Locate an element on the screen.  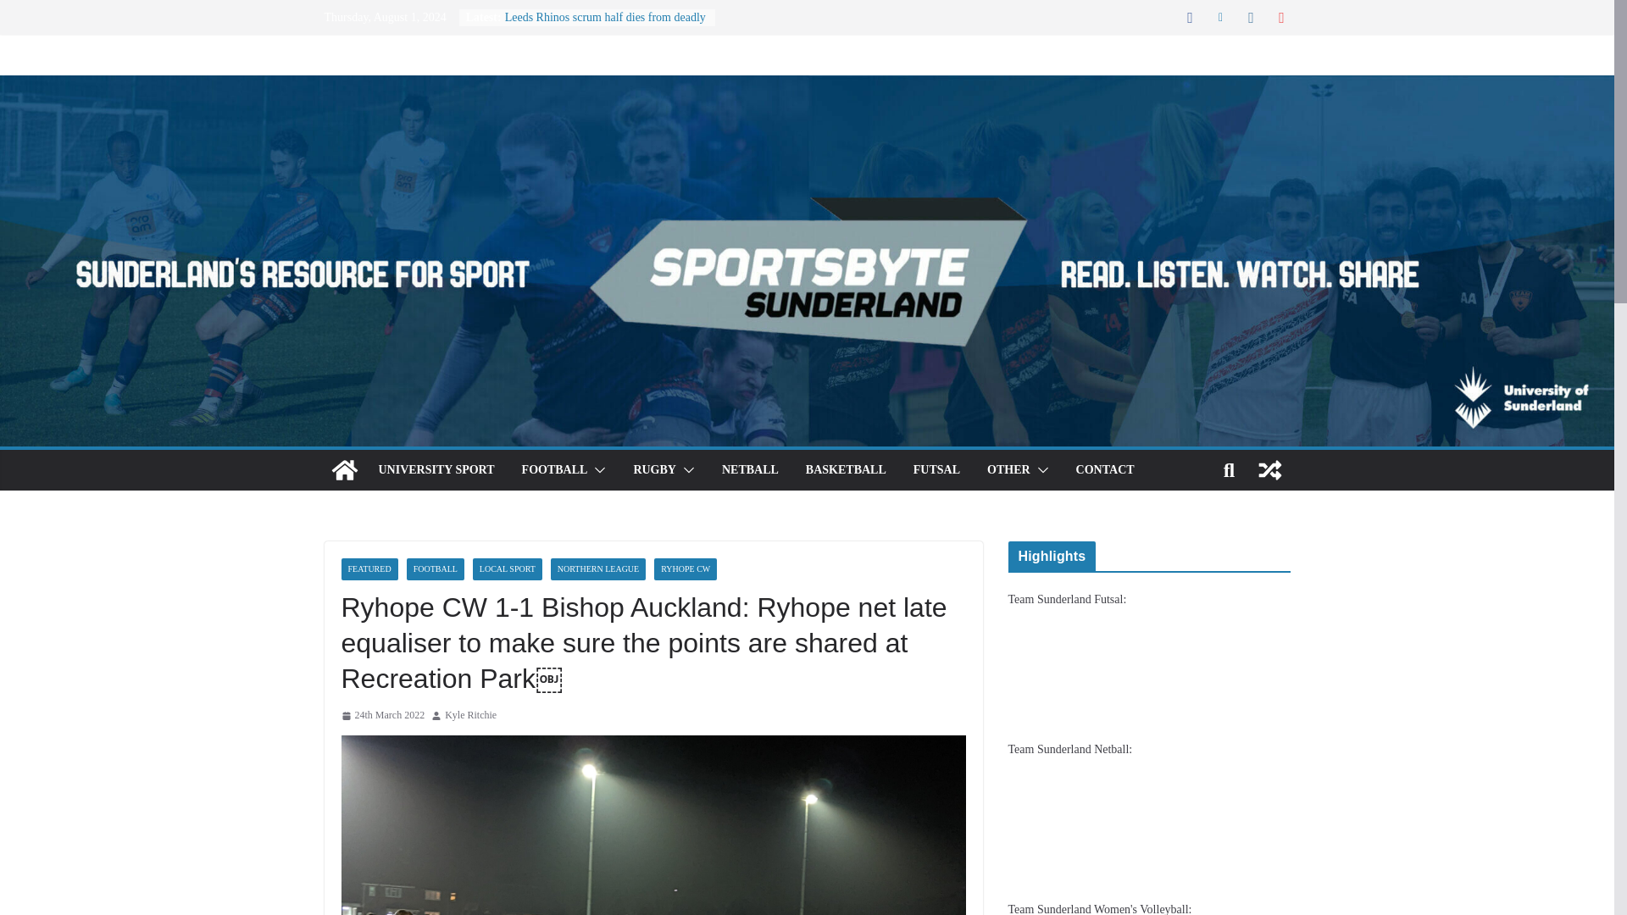
BASKETBALL is located at coordinates (846, 470).